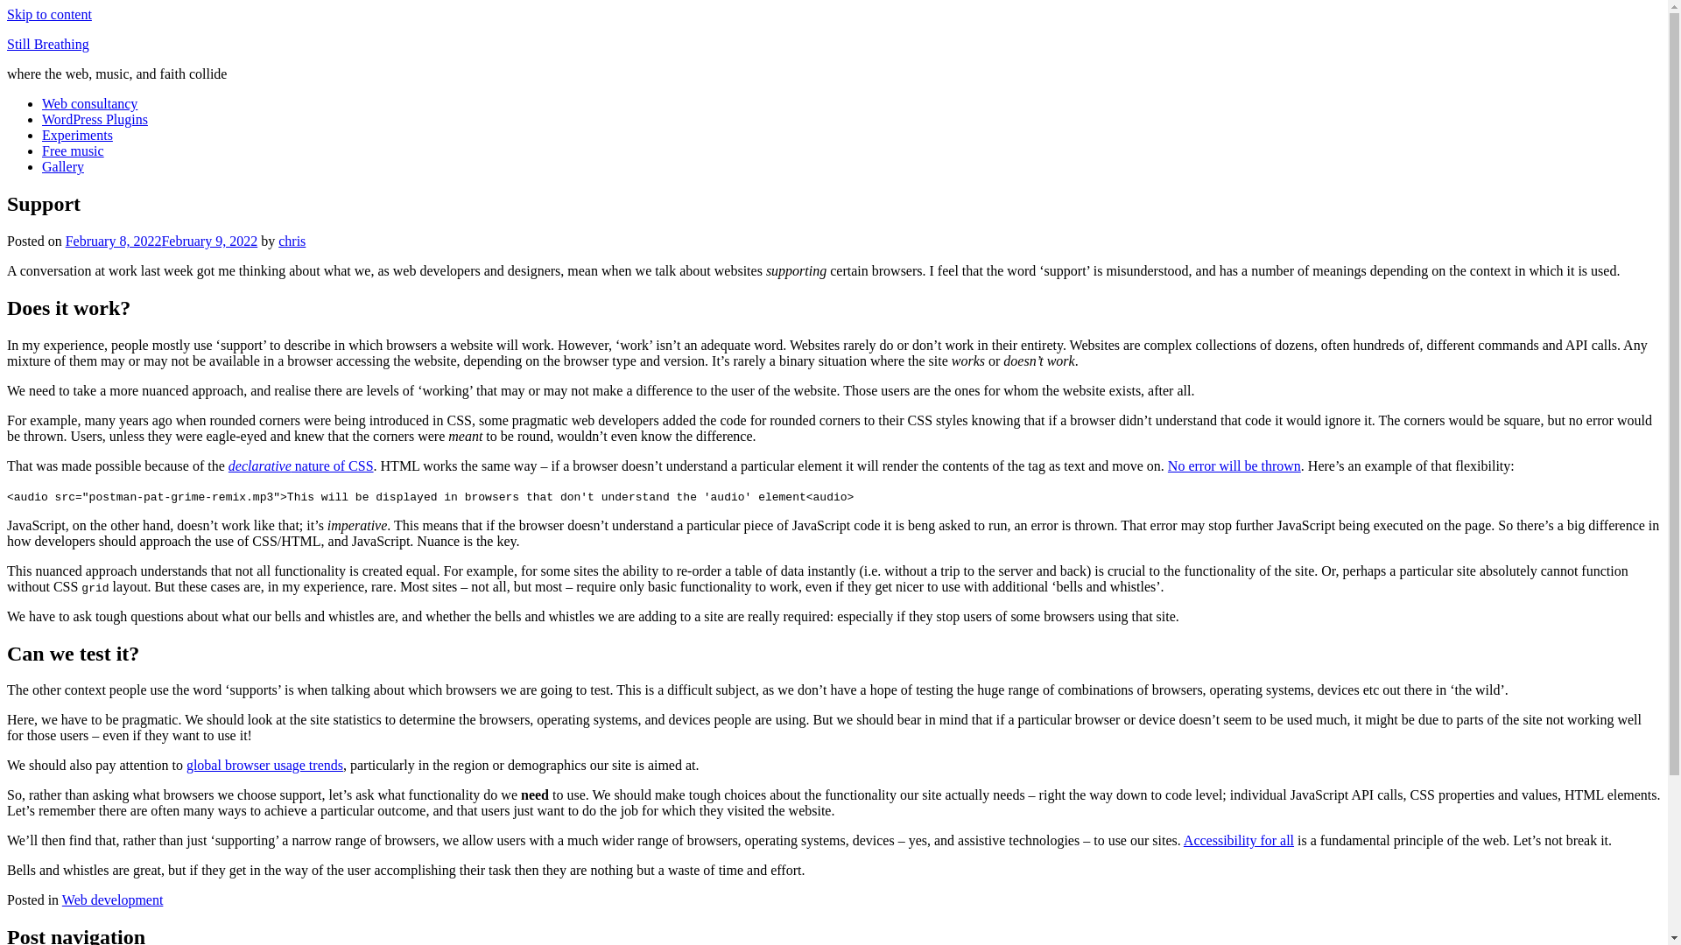 The image size is (1681, 945). I want to click on global browser usage trends, so click(264, 765).